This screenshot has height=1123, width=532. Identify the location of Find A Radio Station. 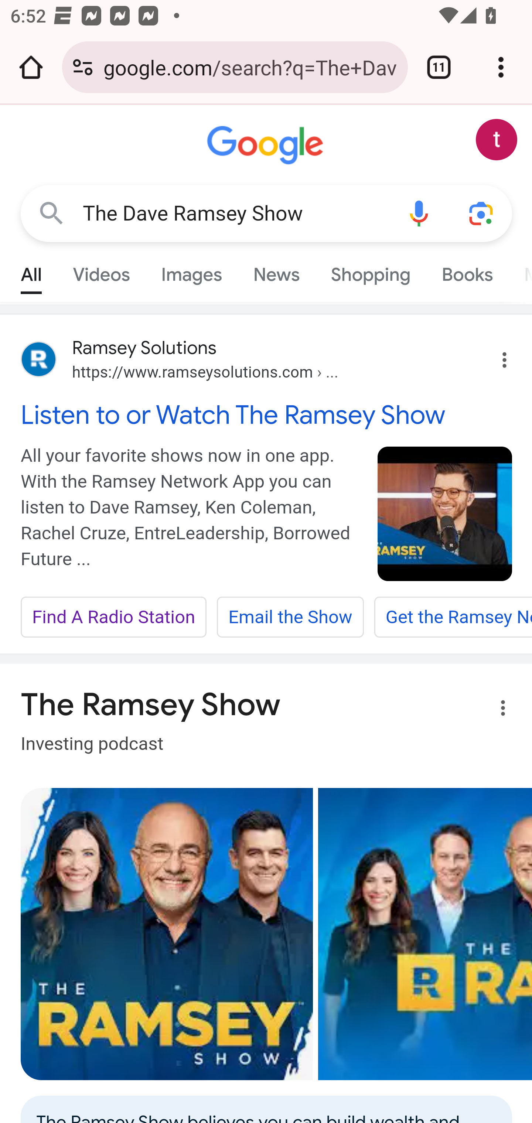
(114, 618).